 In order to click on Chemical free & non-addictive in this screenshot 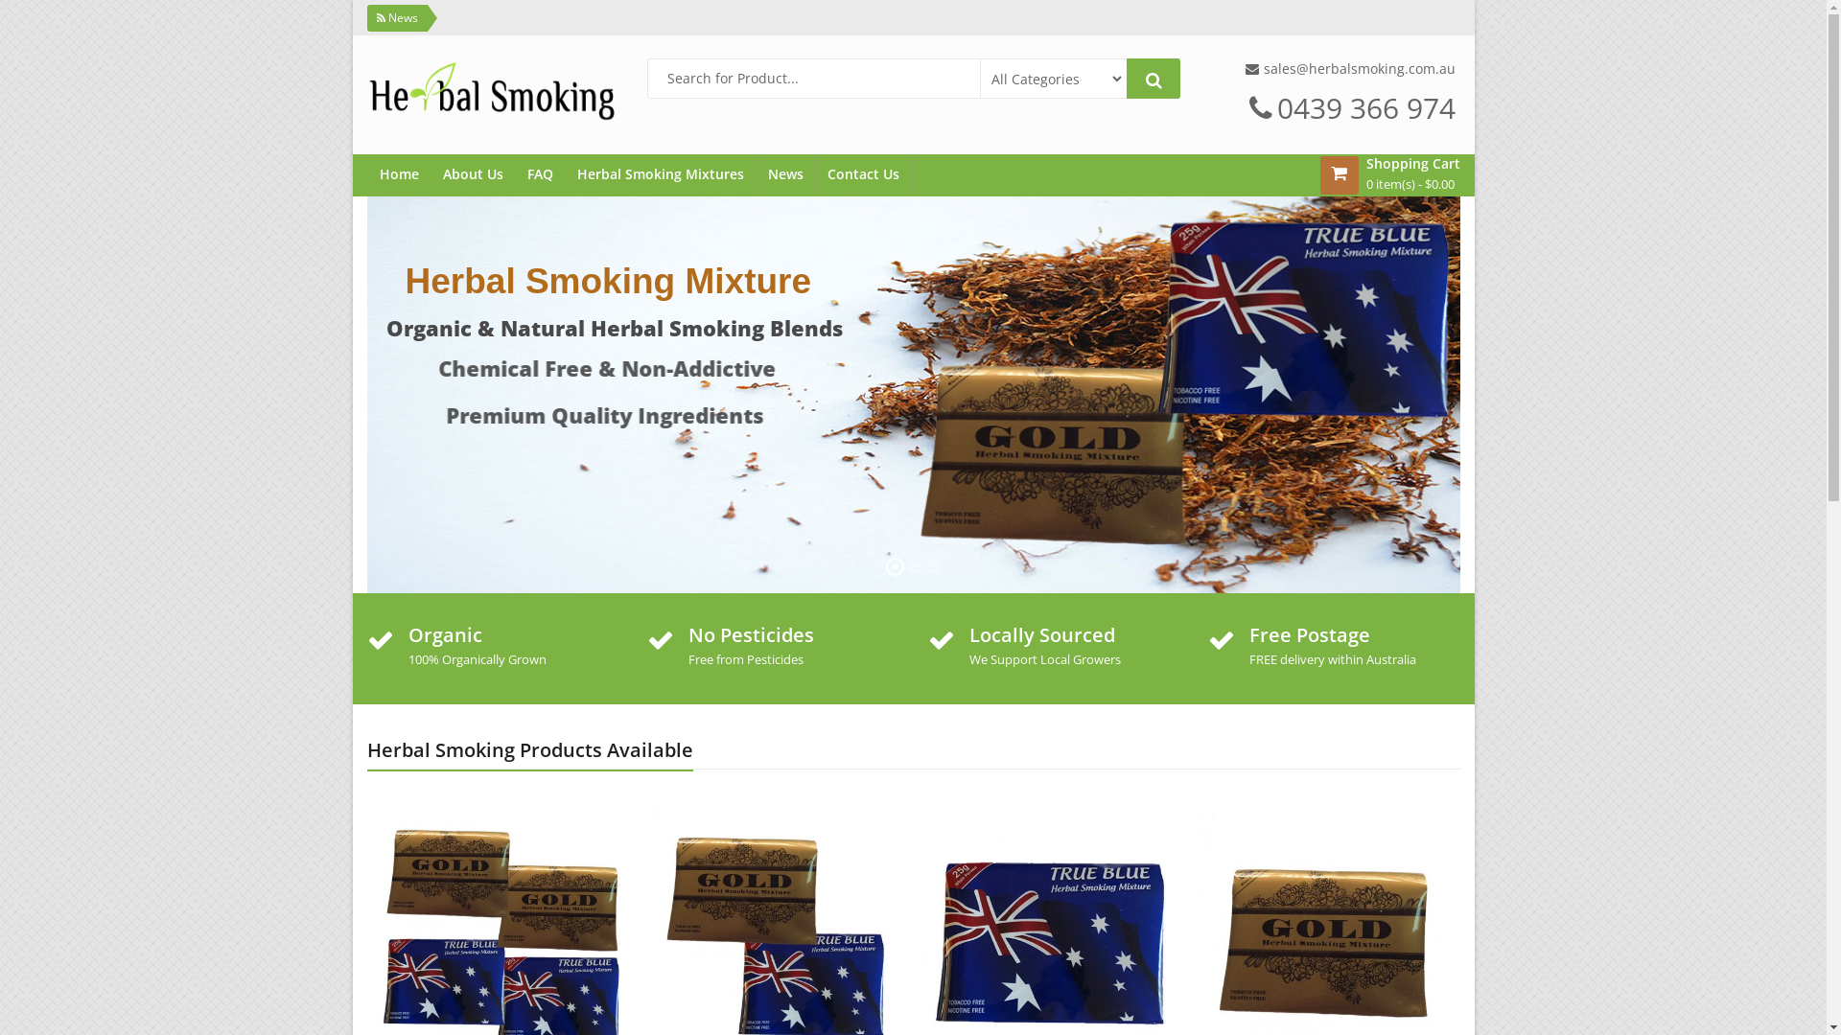, I will do `click(359, 15)`.